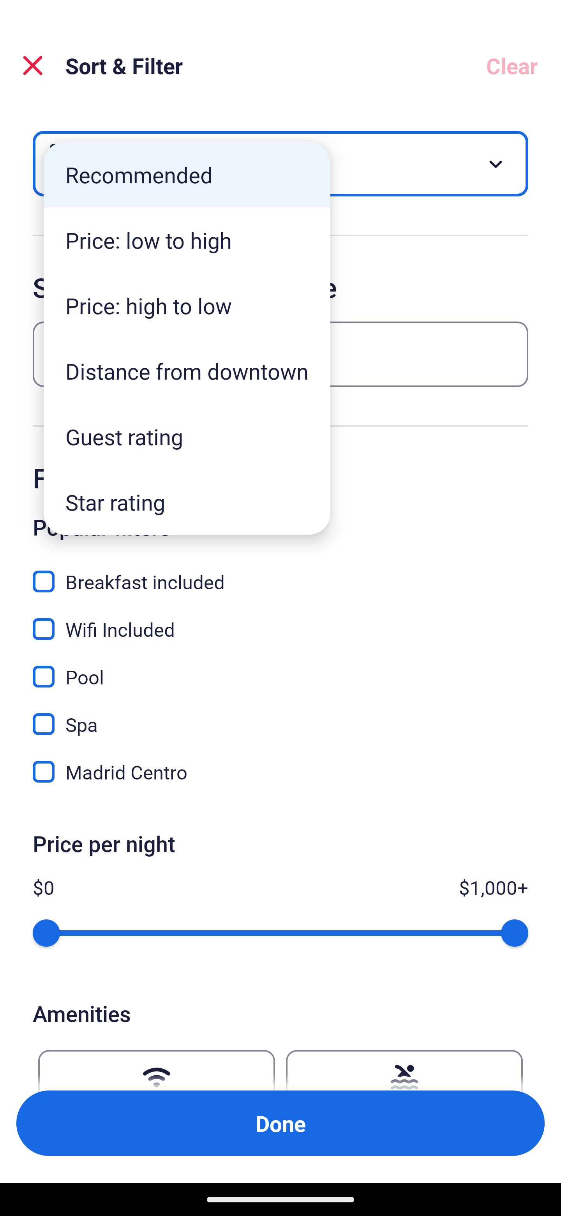  I want to click on Price: high to low, so click(187, 305).